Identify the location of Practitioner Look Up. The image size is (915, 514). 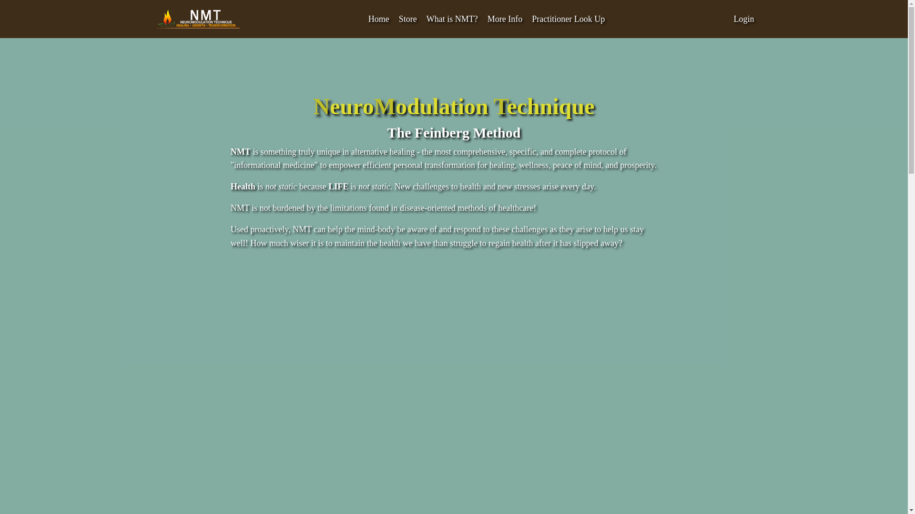
(568, 19).